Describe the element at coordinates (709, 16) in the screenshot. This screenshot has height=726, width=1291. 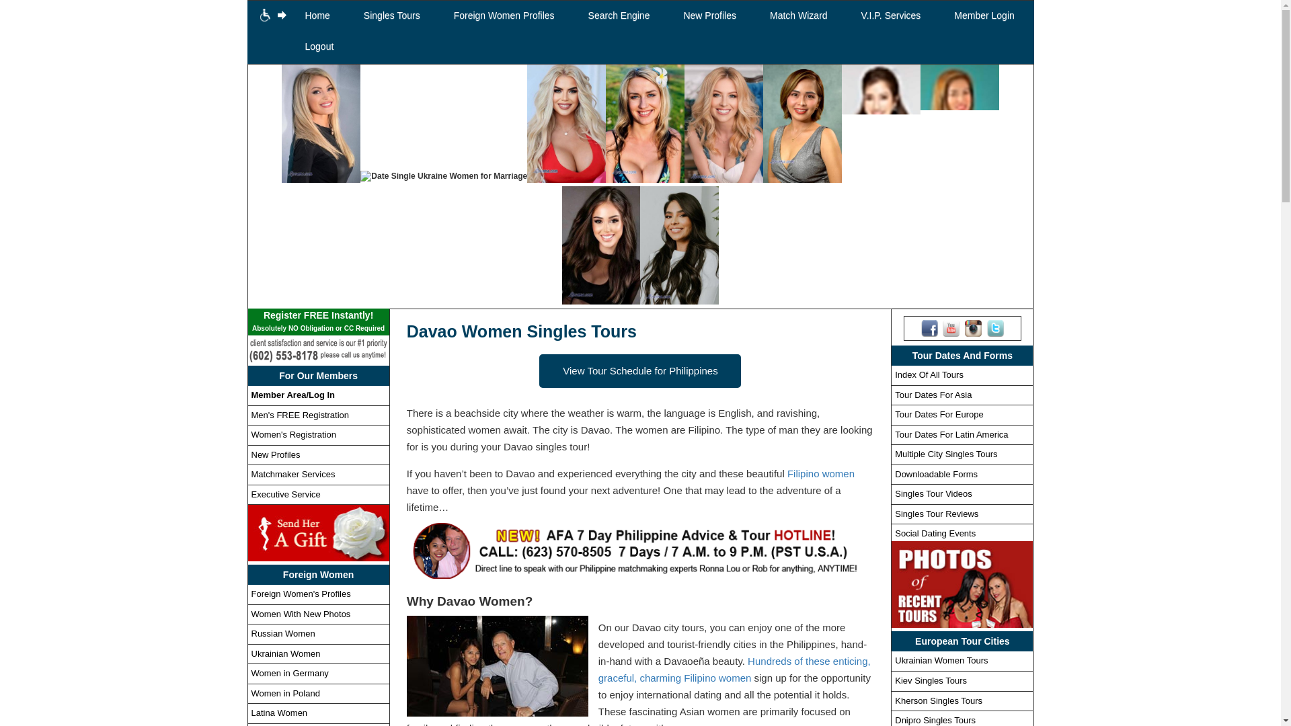
I see `New Profiles` at that location.